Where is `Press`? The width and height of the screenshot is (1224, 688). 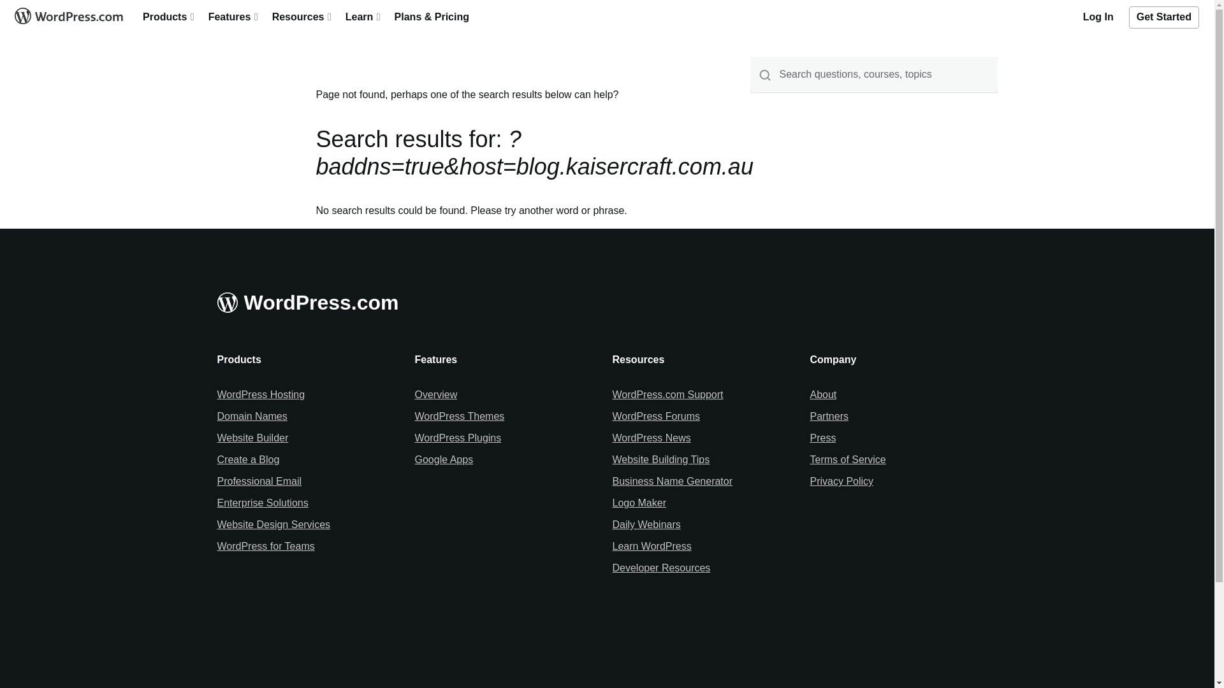
Press is located at coordinates (822, 438).